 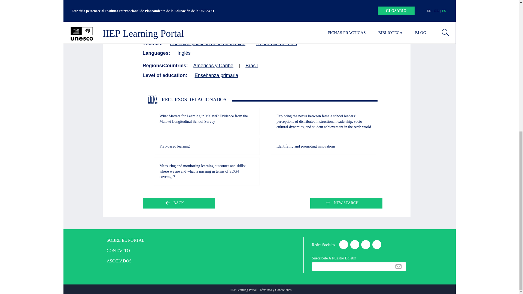 What do you see at coordinates (346, 203) in the screenshot?
I see `NEW SEARCH` at bounding box center [346, 203].